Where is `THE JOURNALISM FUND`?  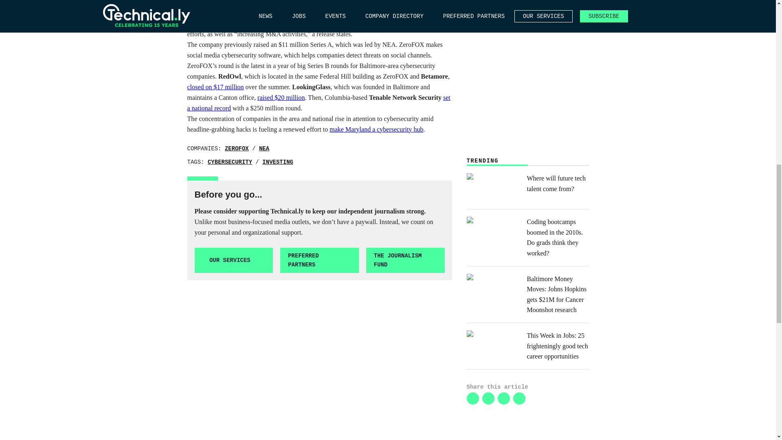 THE JOURNALISM FUND is located at coordinates (405, 260).